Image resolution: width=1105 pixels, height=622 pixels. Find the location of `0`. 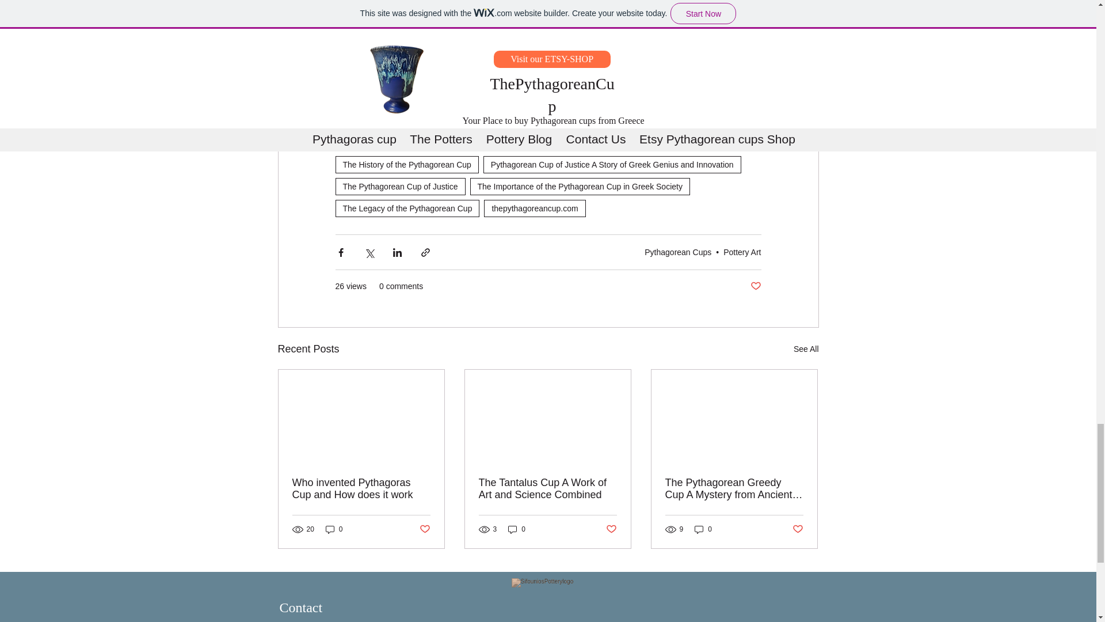

0 is located at coordinates (334, 529).